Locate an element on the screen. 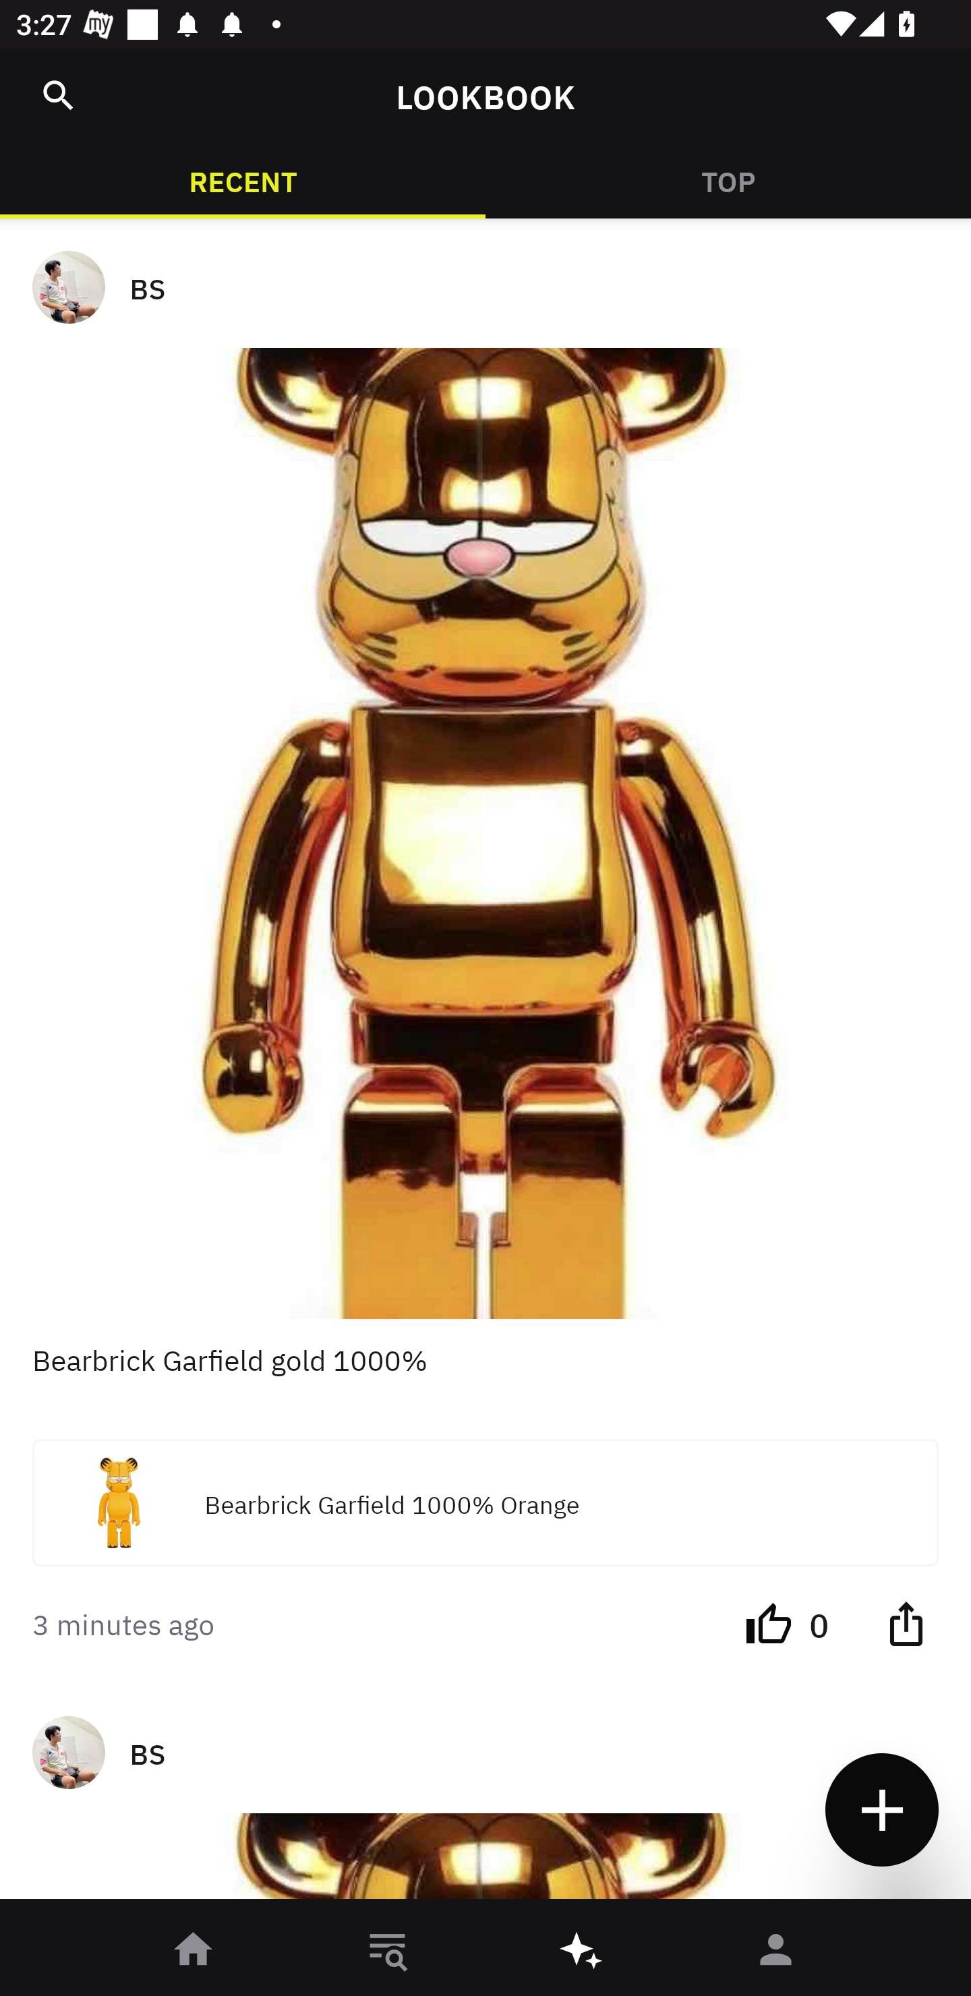 This screenshot has height=1996, width=971.  is located at coordinates (58, 96).